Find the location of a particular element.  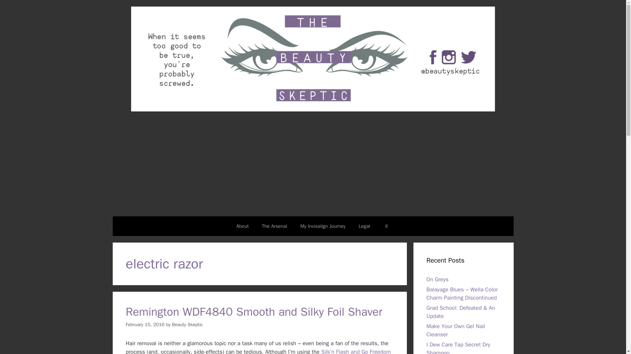

Legal is located at coordinates (364, 226).